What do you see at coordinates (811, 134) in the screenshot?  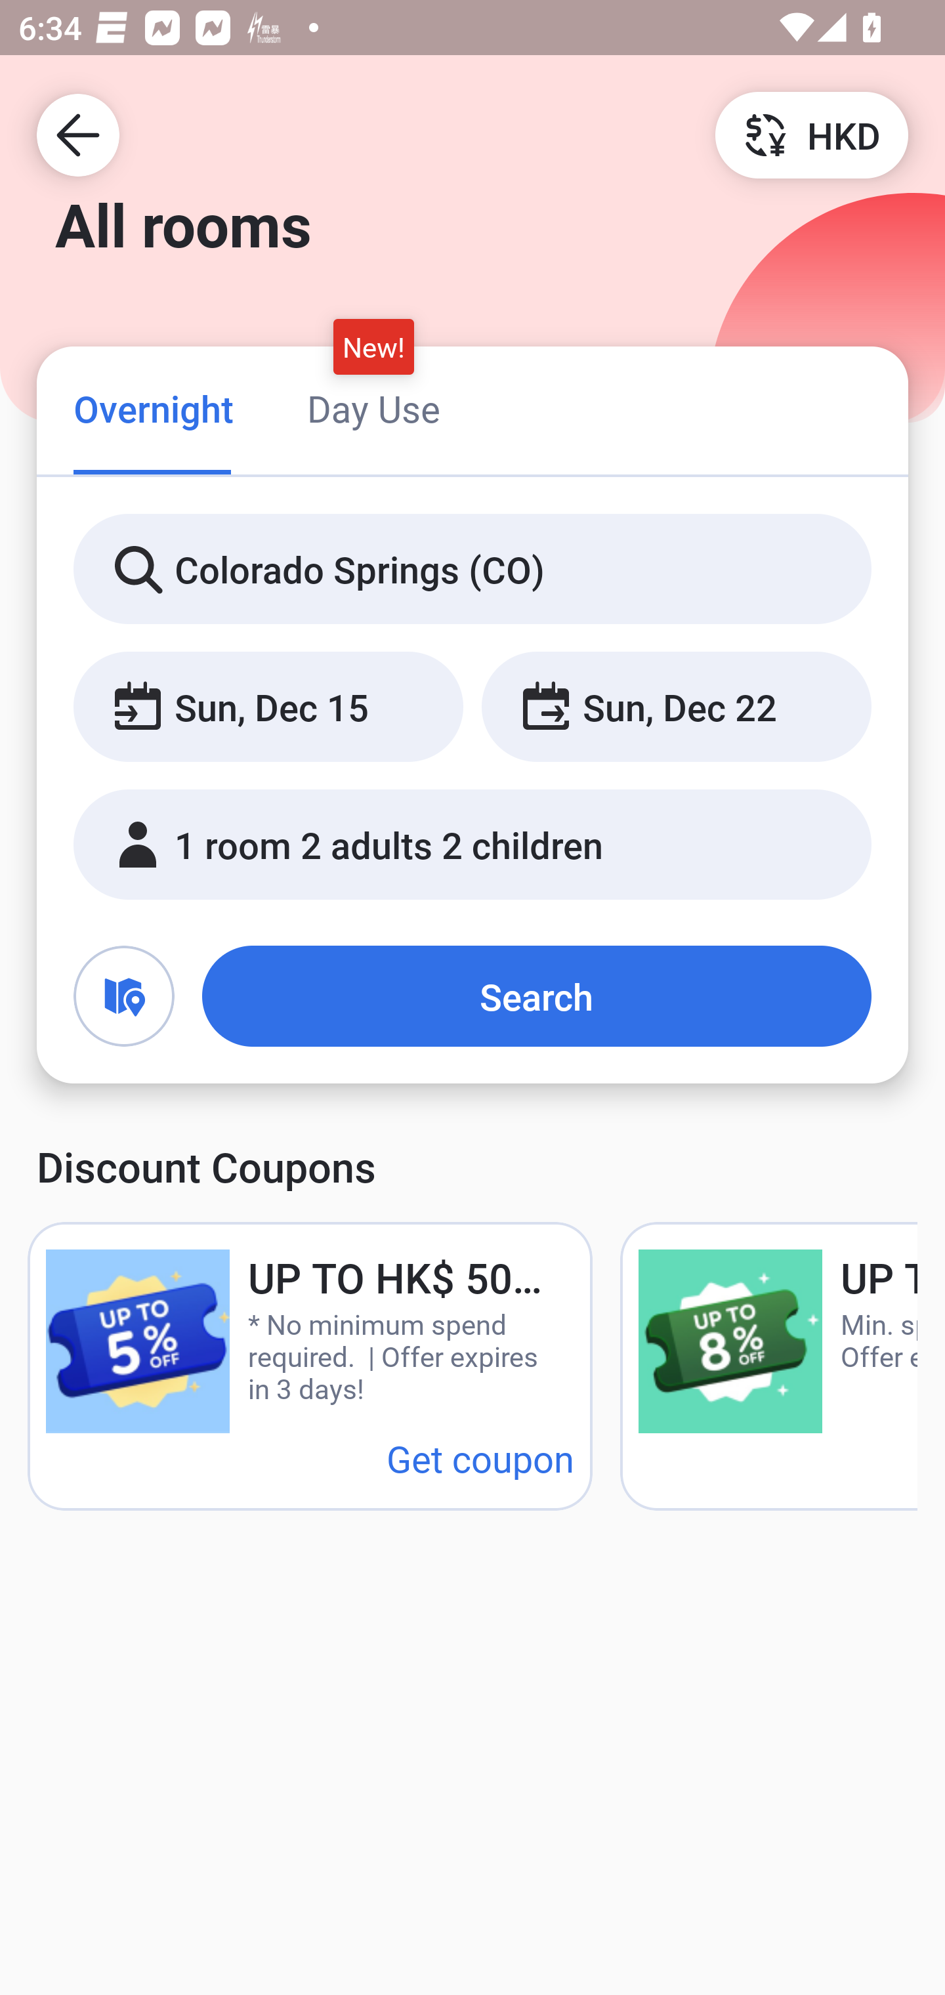 I see `HKD` at bounding box center [811, 134].